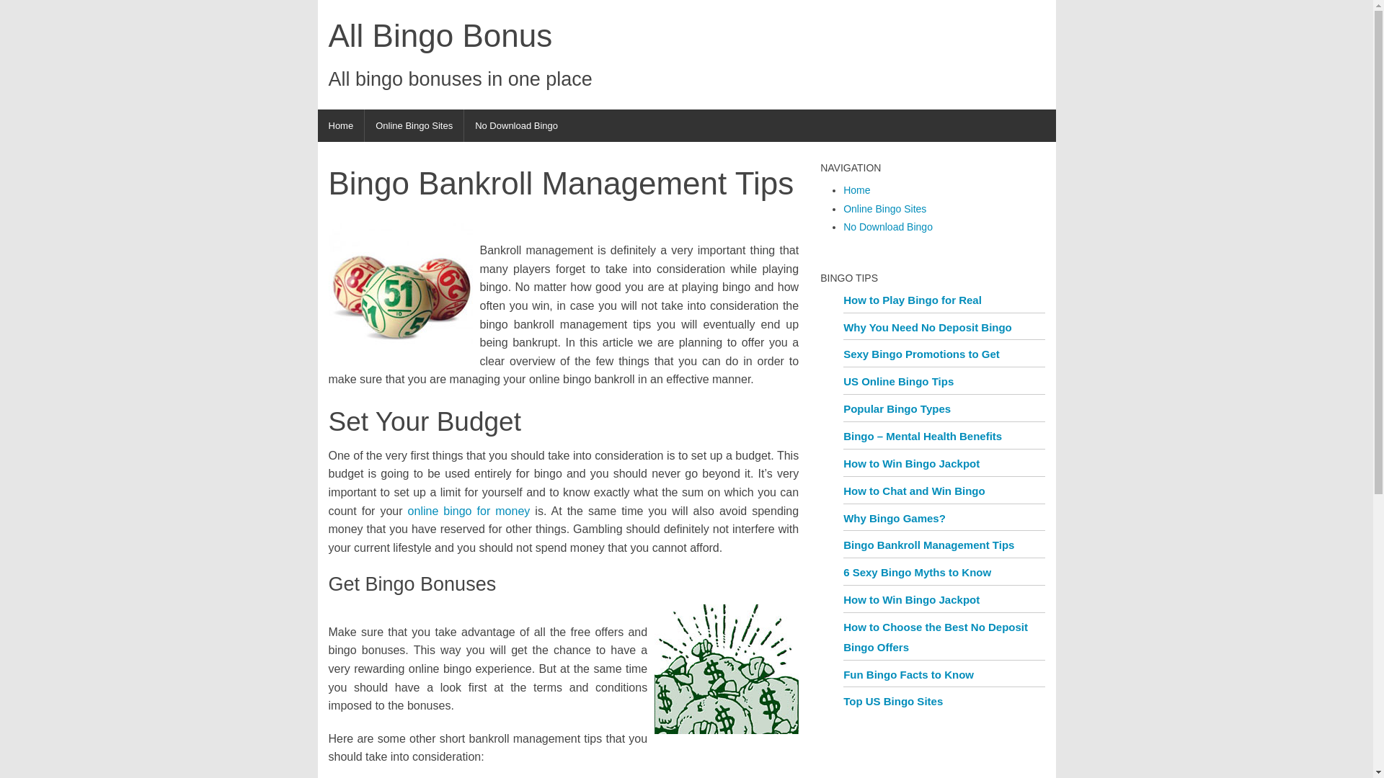 The height and width of the screenshot is (778, 1384). What do you see at coordinates (921, 354) in the screenshot?
I see `Permanent link to Sexy Bingo Promotions to Get` at bounding box center [921, 354].